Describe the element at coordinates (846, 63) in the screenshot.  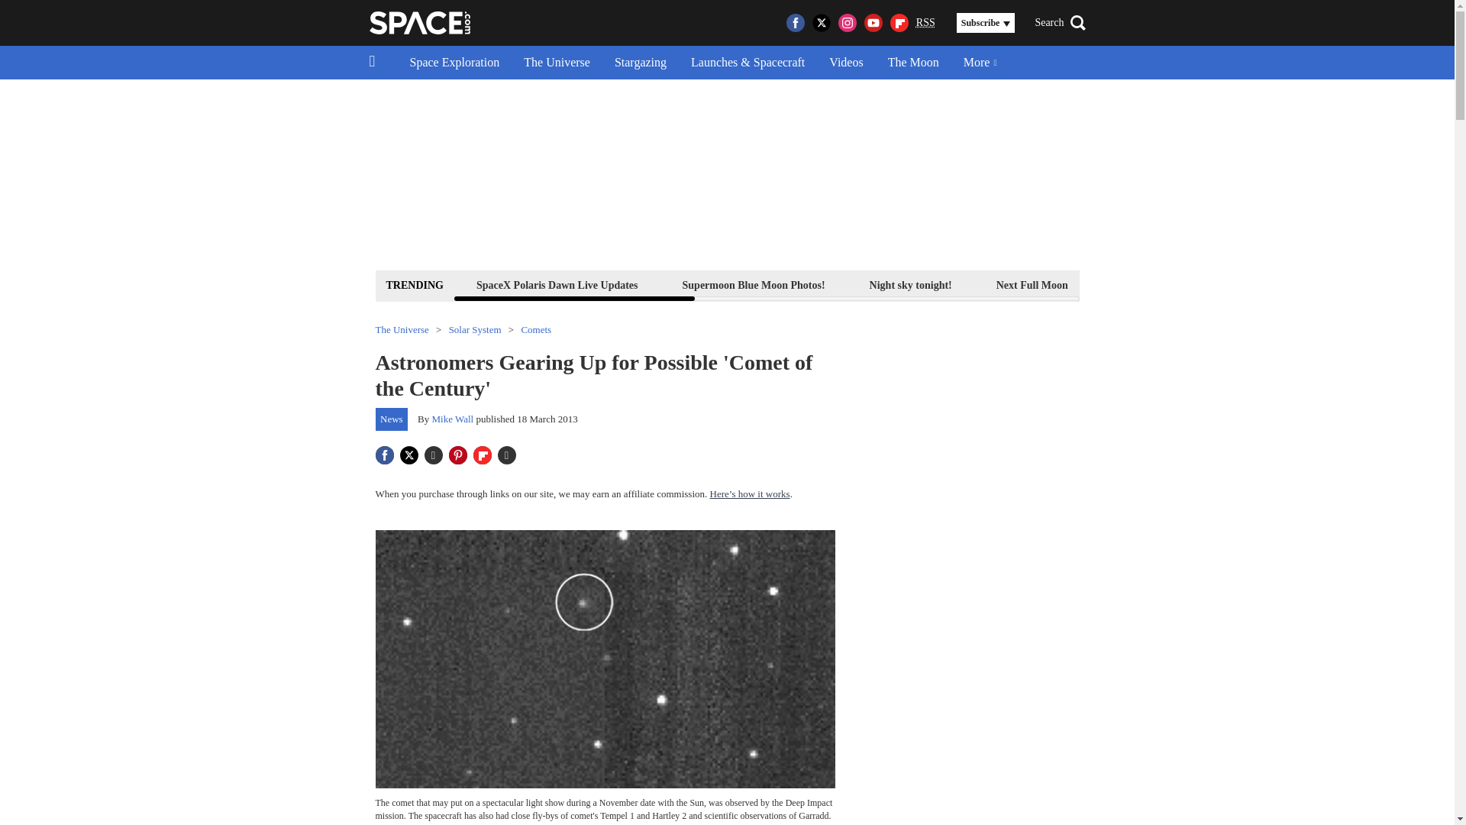
I see `Videos` at that location.